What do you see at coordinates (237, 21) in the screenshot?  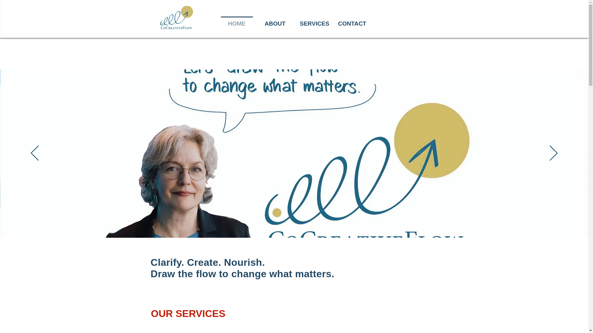 I see `HOME` at bounding box center [237, 21].